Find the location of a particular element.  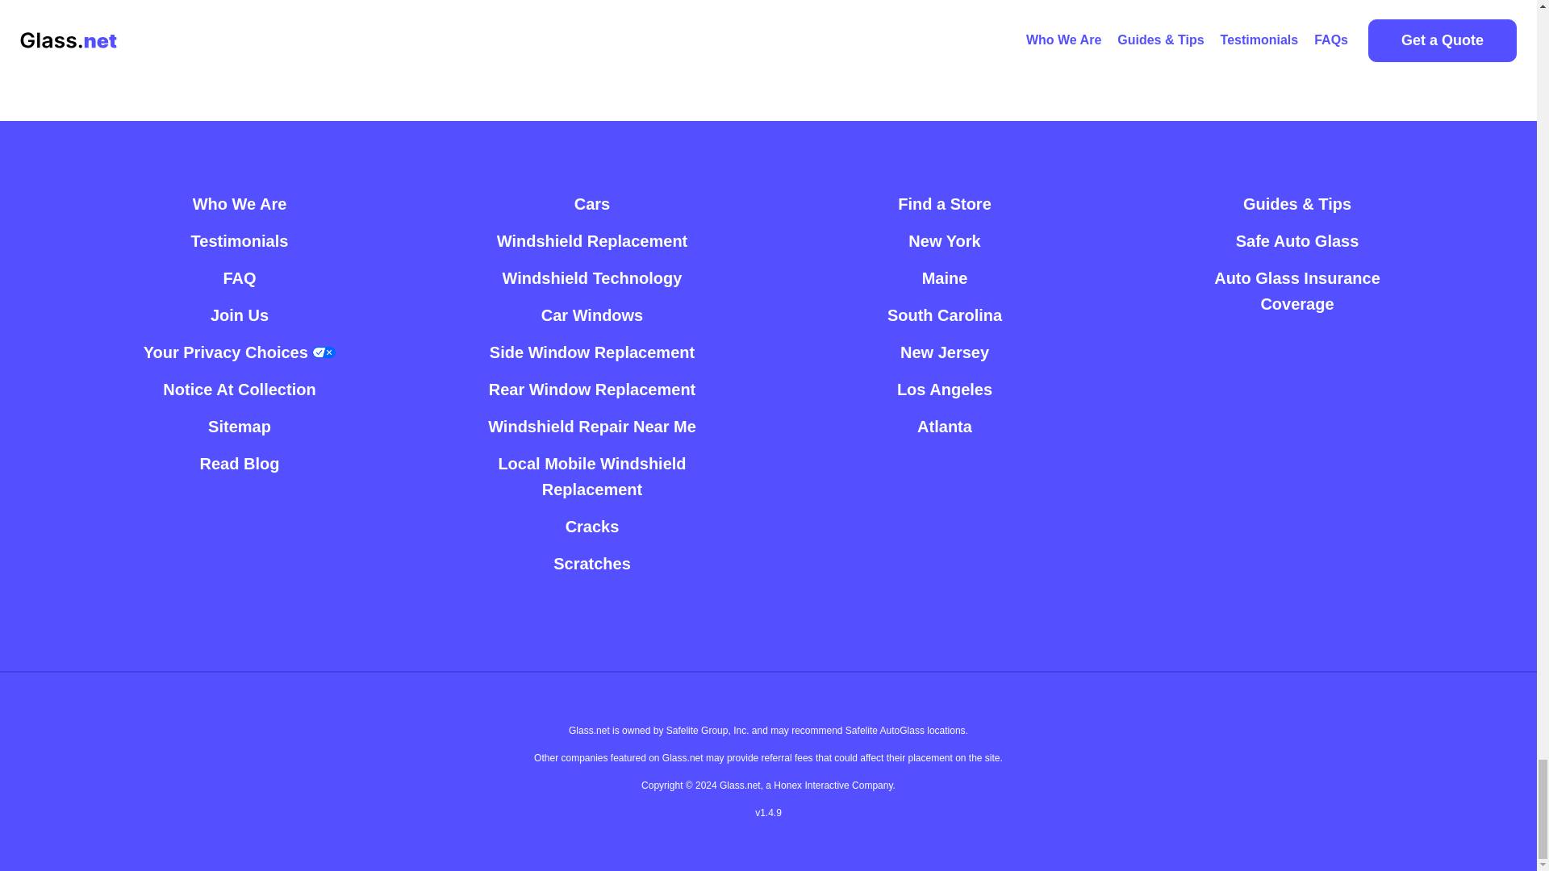

Mobile Glass Shops Join Glass.NET is located at coordinates (239, 315).